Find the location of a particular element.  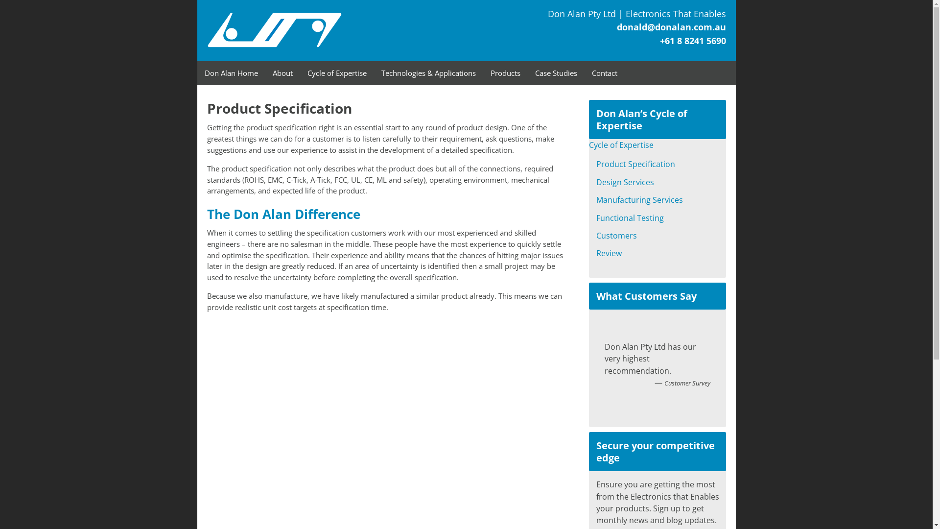

Cycle of Expertise is located at coordinates (621, 145).